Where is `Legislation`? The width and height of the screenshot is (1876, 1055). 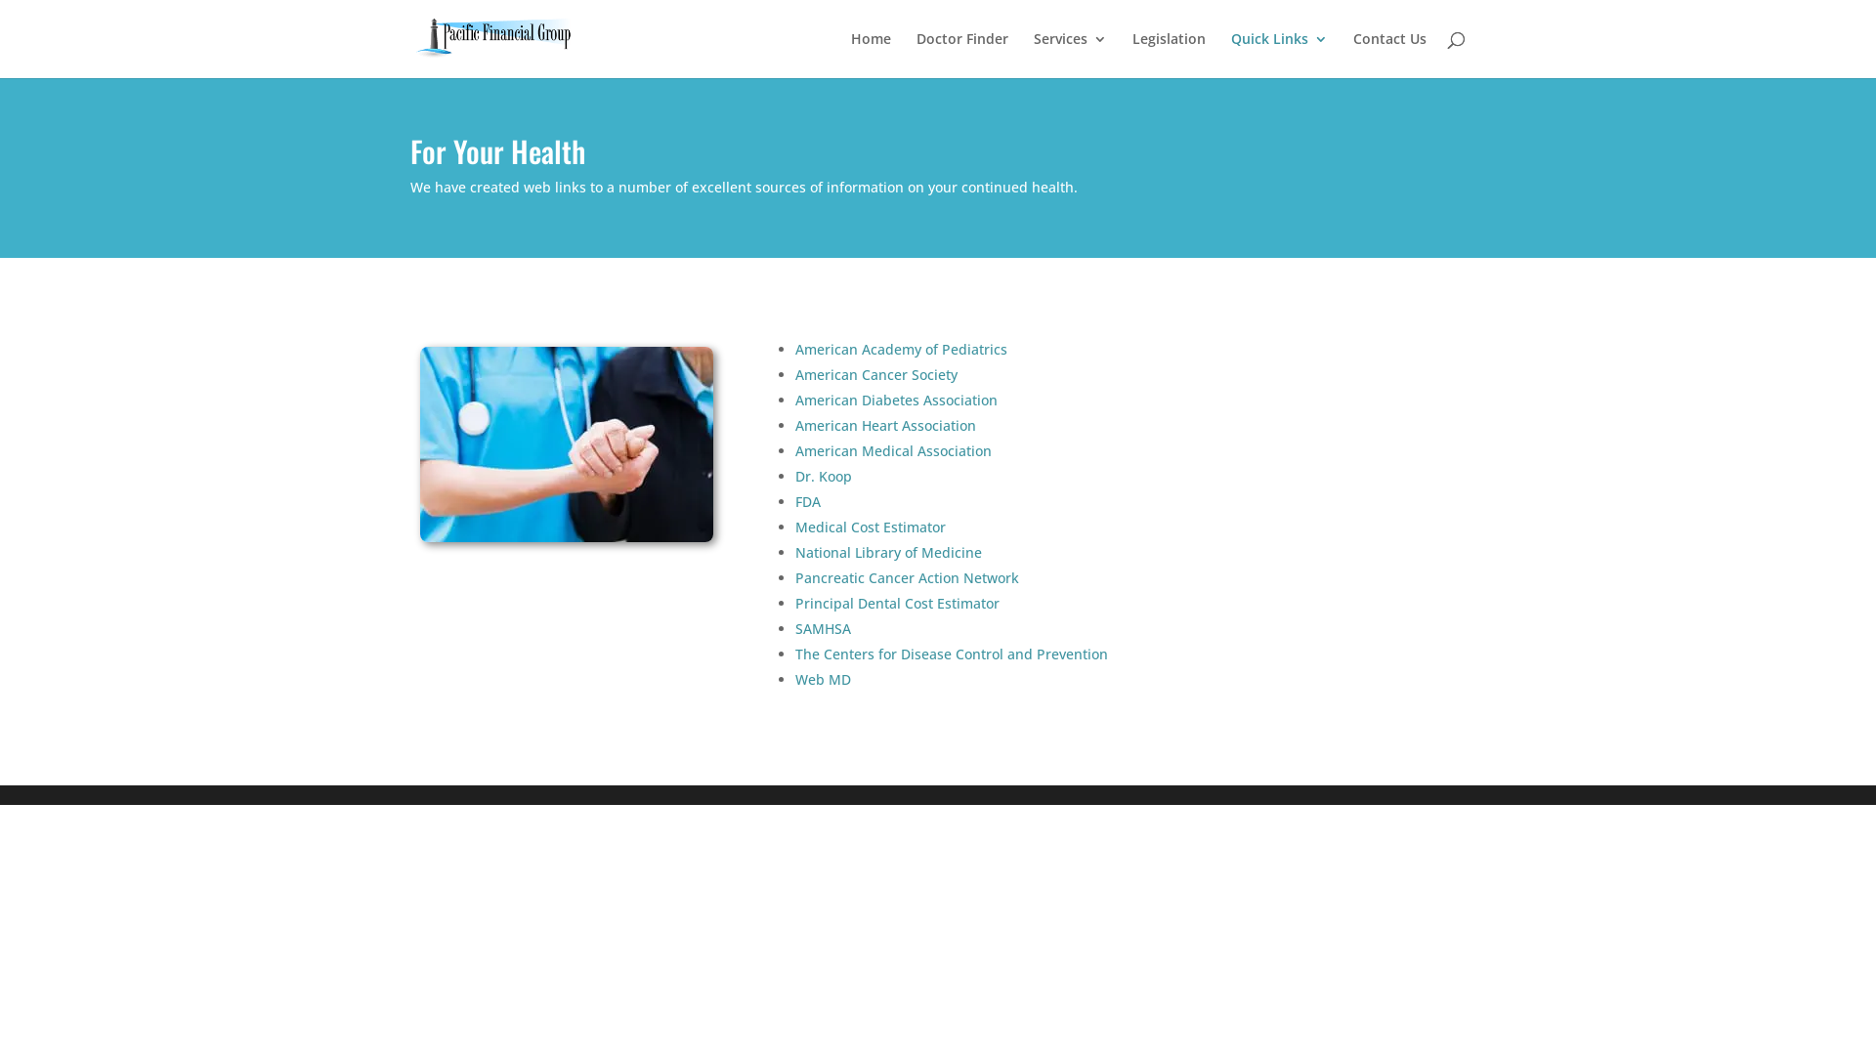 Legislation is located at coordinates (1169, 55).